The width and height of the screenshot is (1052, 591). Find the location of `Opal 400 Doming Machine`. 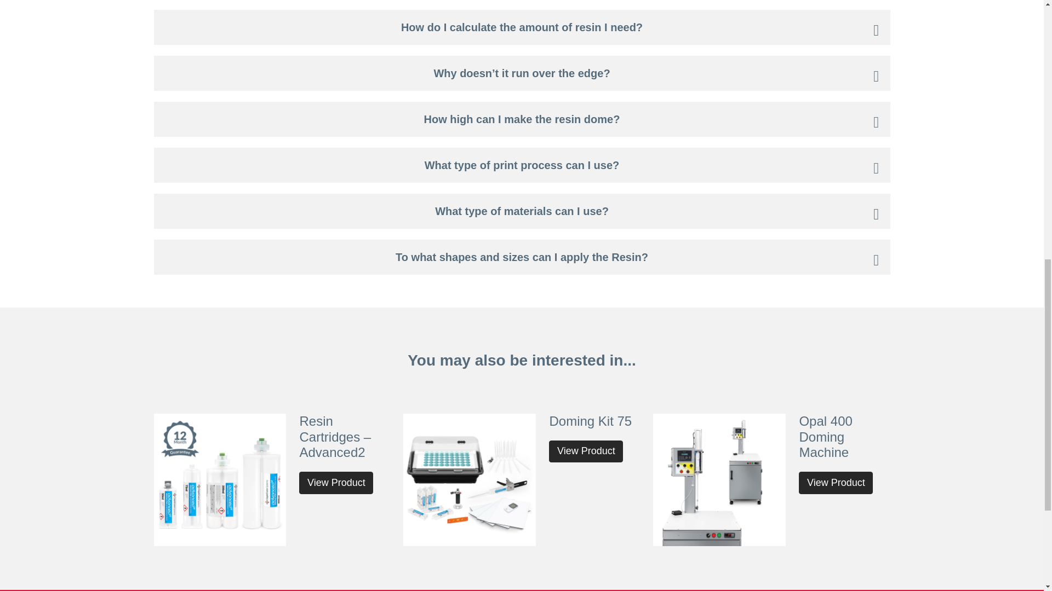

Opal 400 Doming Machine is located at coordinates (825, 437).